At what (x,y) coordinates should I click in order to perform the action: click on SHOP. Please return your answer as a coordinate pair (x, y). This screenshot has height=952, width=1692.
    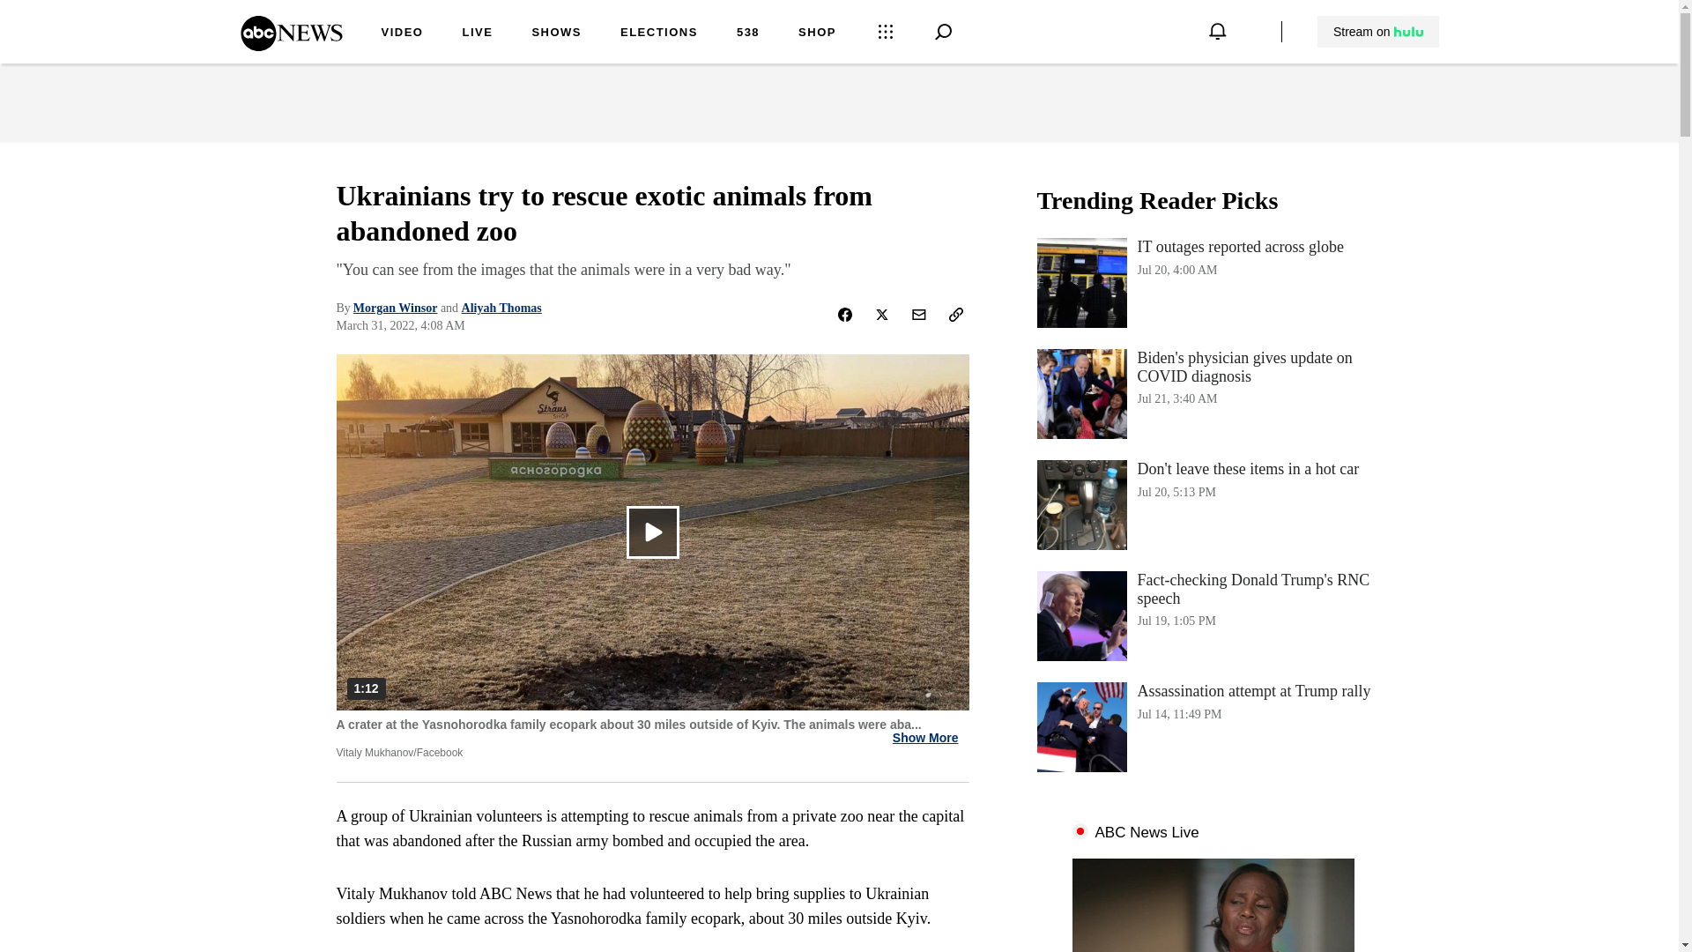
    Looking at the image, I should click on (1213, 615).